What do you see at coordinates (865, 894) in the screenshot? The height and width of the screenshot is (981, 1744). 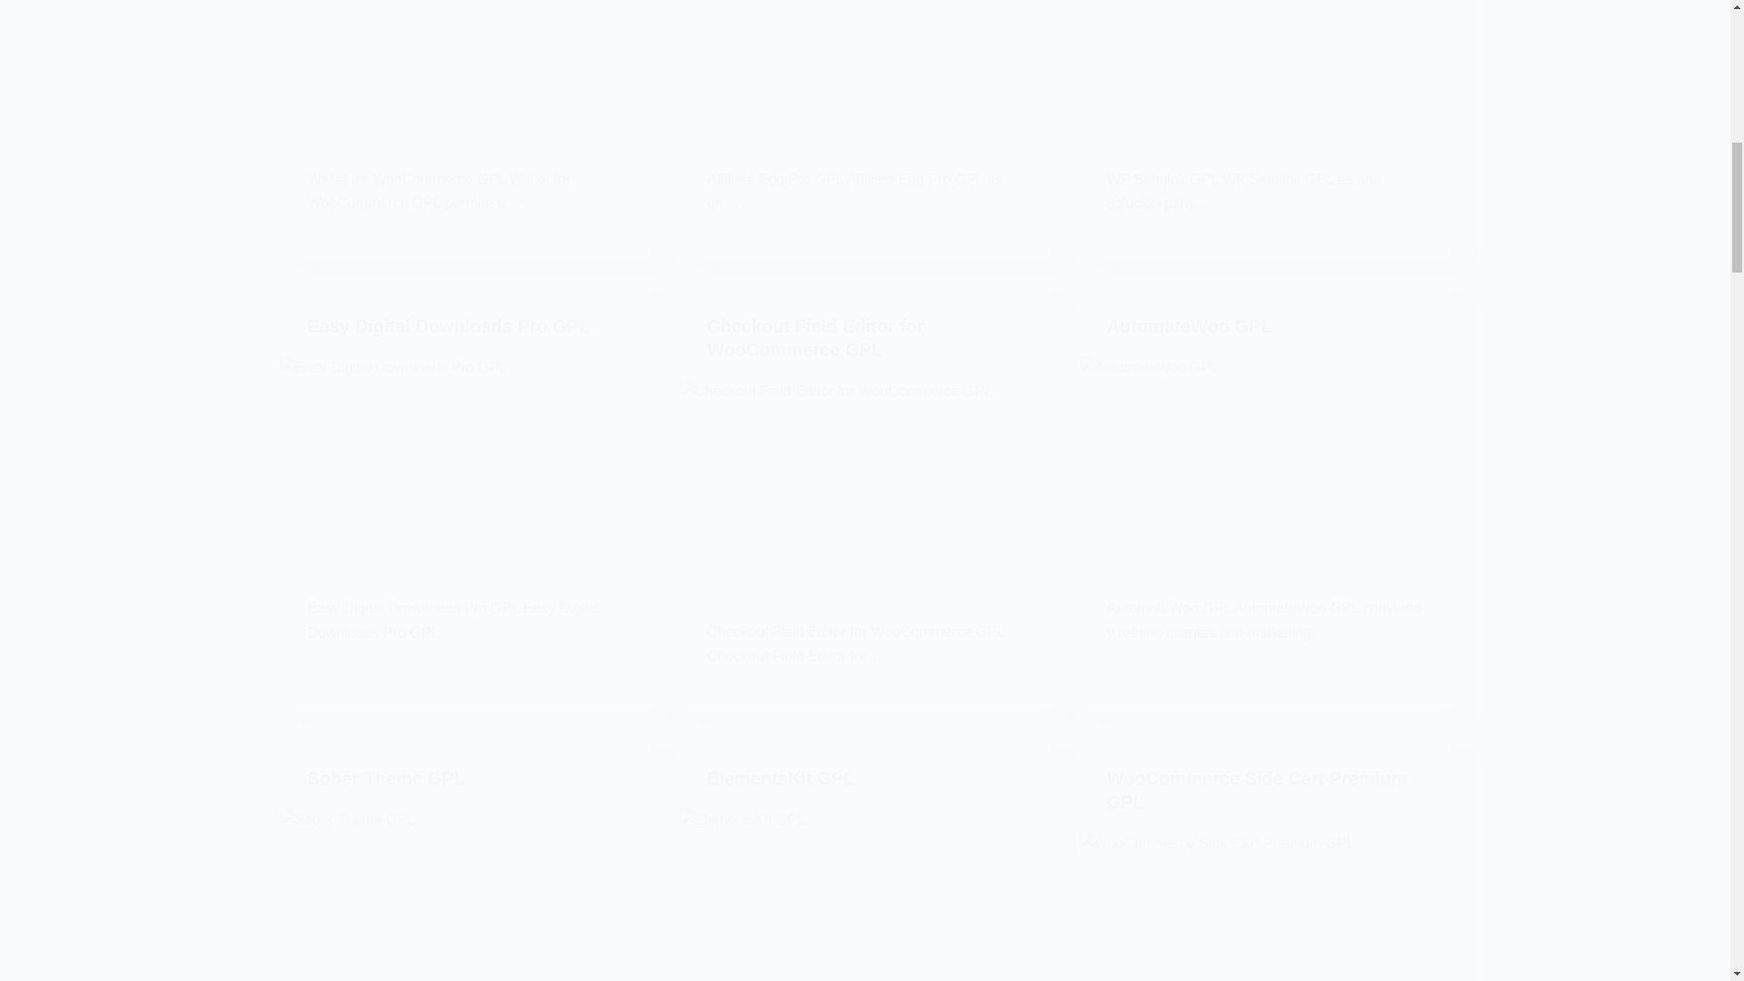 I see `ElementsKit GPL` at bounding box center [865, 894].